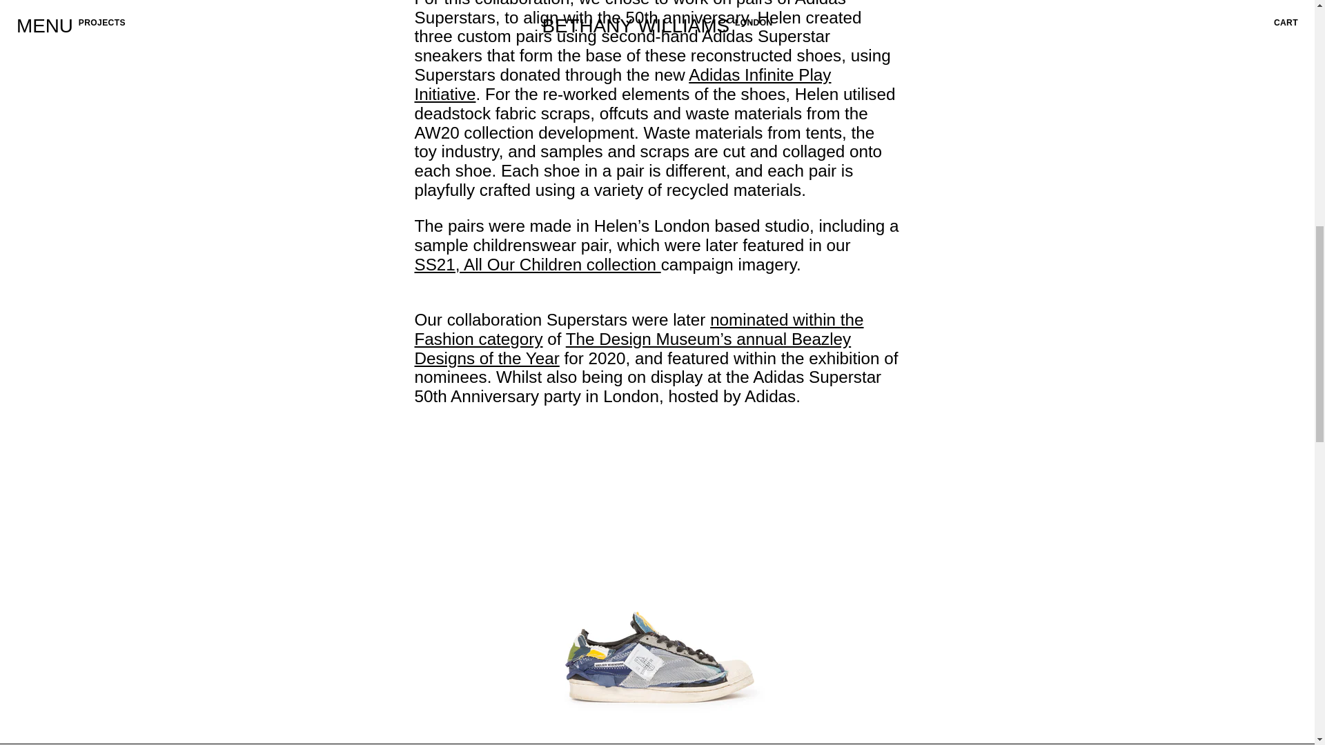 This screenshot has width=1325, height=745. What do you see at coordinates (409, 73) in the screenshot?
I see `11.12` at bounding box center [409, 73].